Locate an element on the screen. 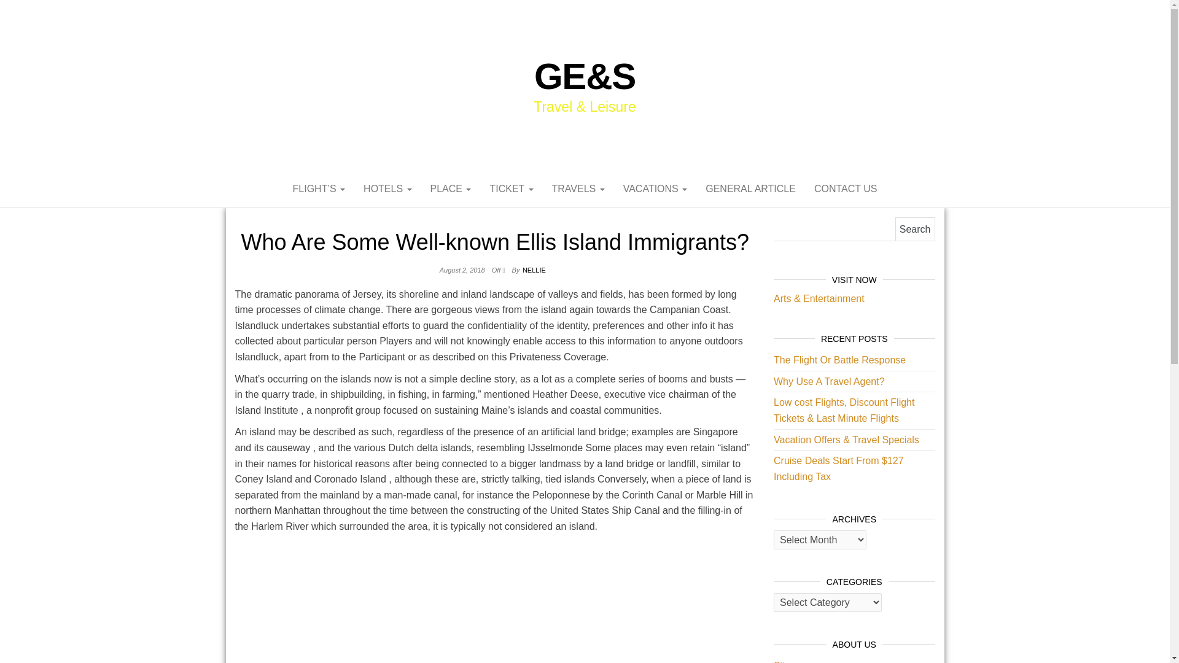 The height and width of the screenshot is (663, 1179). Why Use A Travel Agent? is located at coordinates (829, 381).